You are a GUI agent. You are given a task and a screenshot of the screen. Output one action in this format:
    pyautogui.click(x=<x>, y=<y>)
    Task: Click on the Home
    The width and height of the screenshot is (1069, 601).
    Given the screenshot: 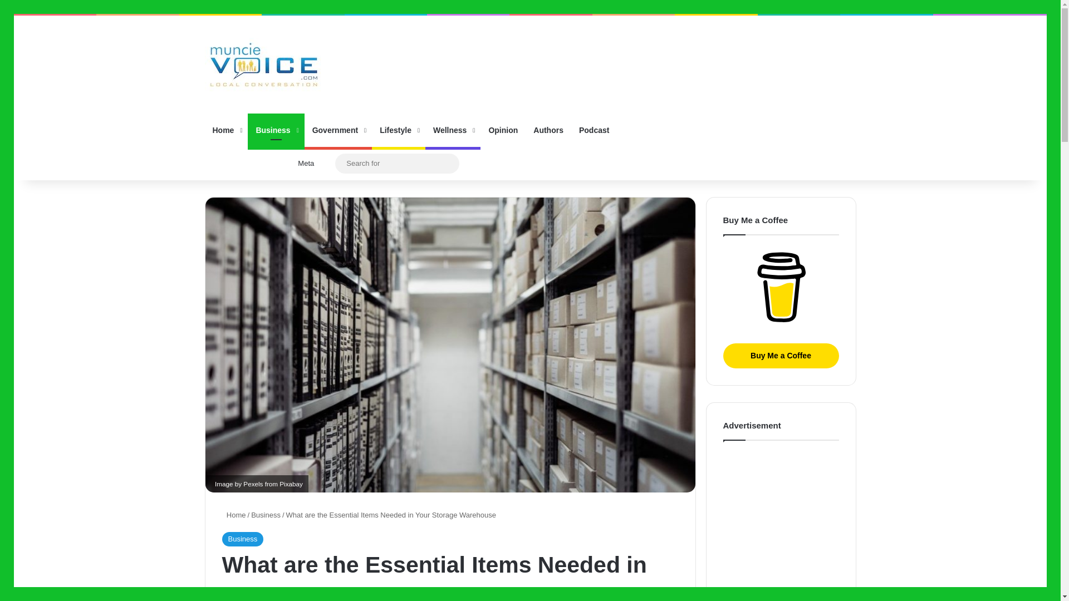 What is the action you would take?
    pyautogui.click(x=226, y=130)
    